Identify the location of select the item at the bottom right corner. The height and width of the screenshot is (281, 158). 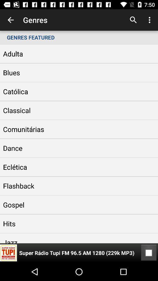
(149, 253).